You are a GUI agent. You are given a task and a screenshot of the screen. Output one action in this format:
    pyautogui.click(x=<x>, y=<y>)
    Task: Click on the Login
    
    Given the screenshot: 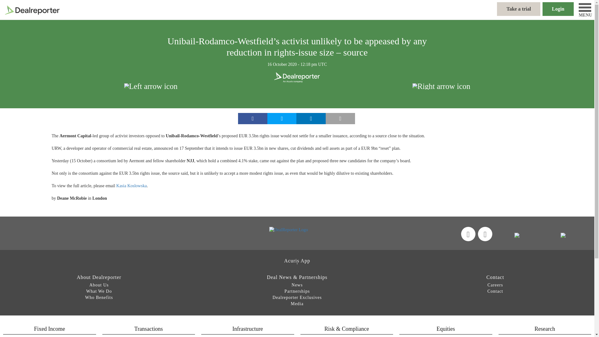 What is the action you would take?
    pyautogui.click(x=558, y=9)
    